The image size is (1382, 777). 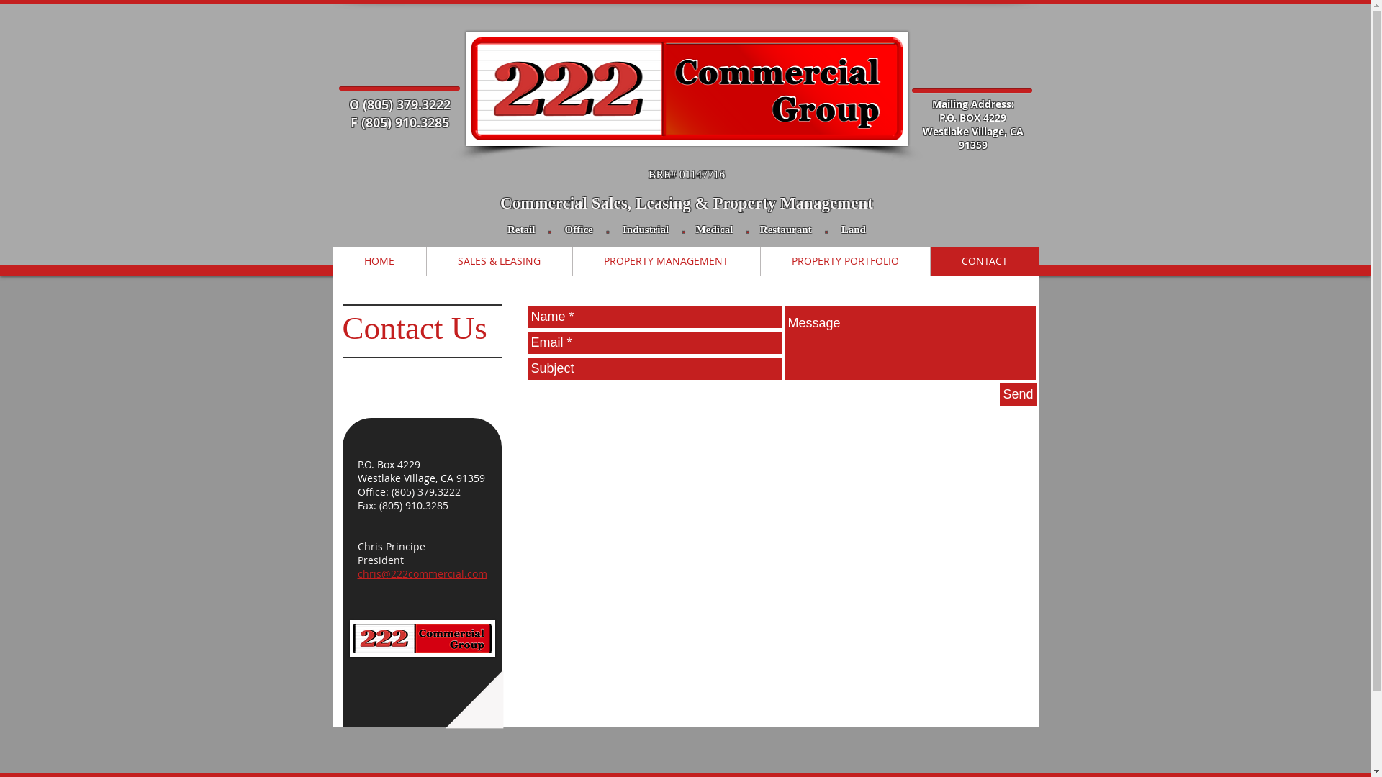 What do you see at coordinates (422, 574) in the screenshot?
I see `chris@222commercial.com` at bounding box center [422, 574].